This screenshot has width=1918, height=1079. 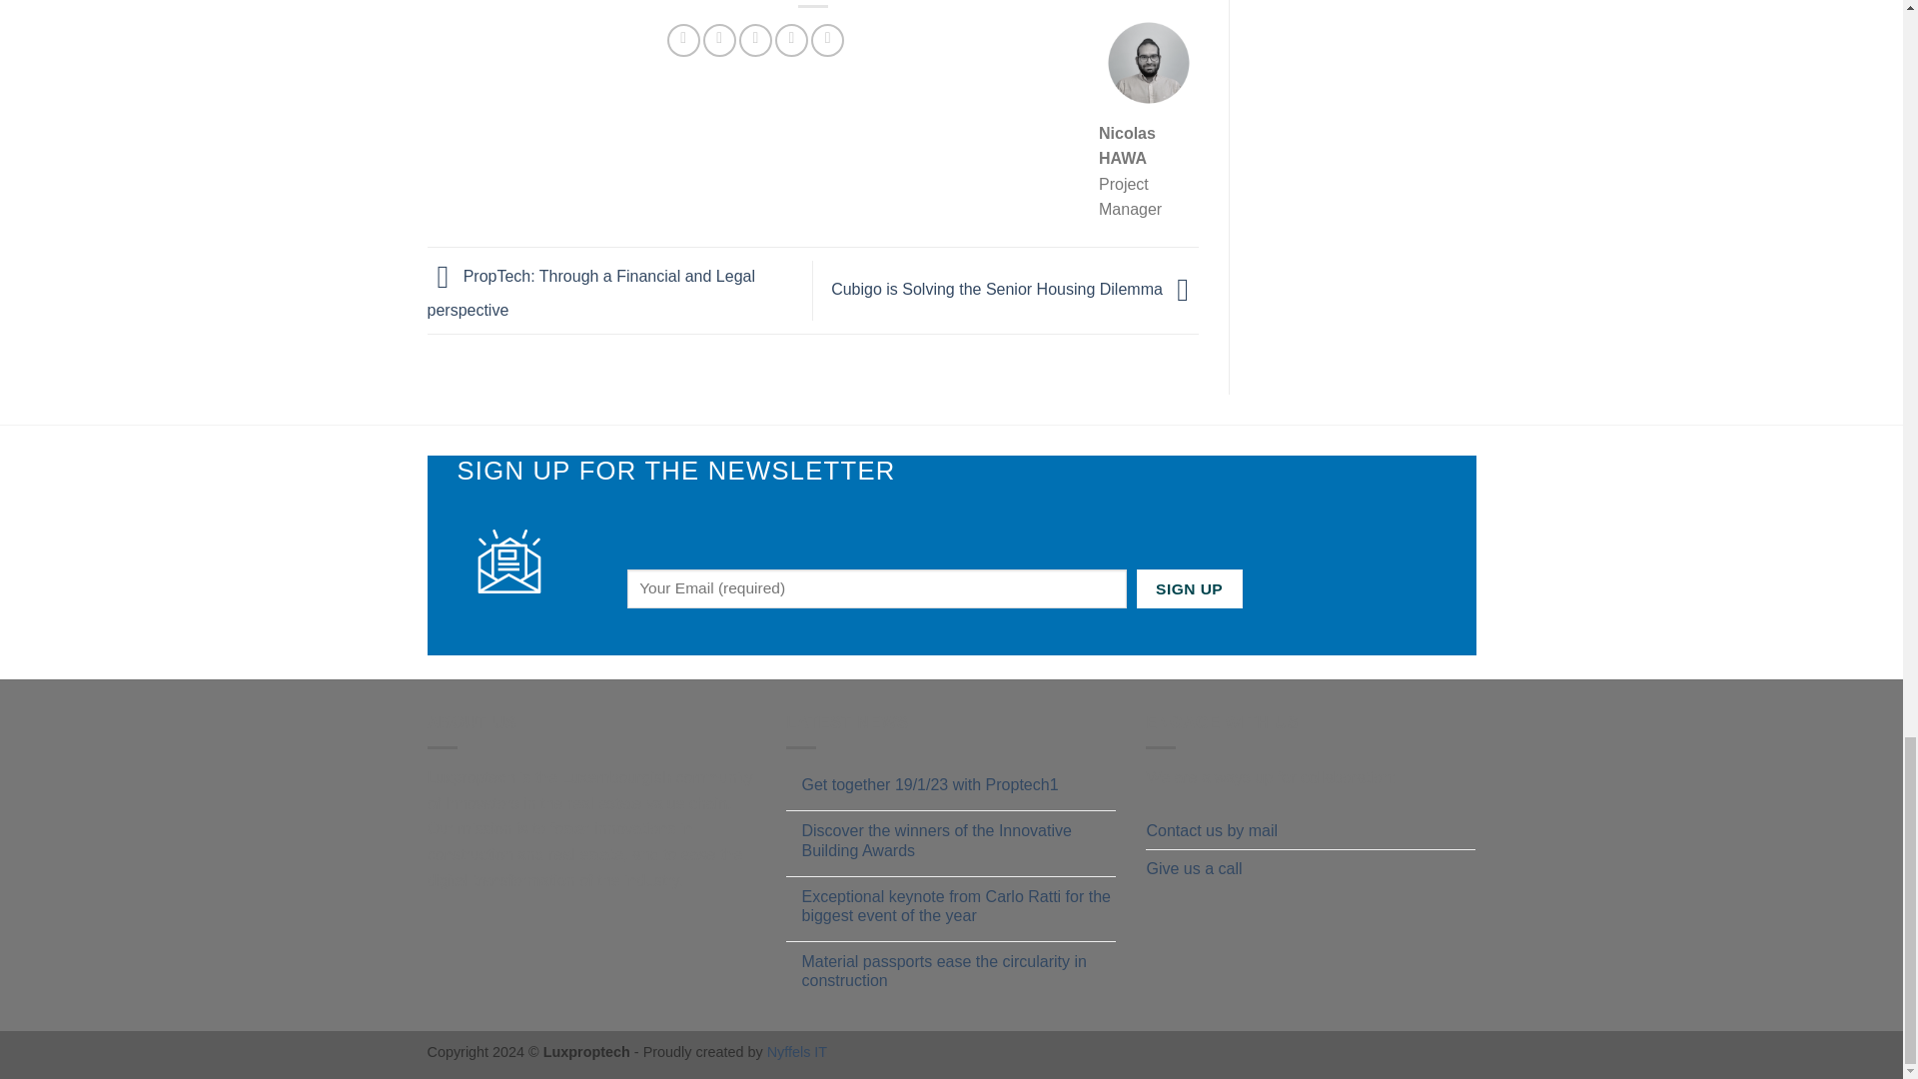 What do you see at coordinates (683, 40) in the screenshot?
I see `Share on Facebook` at bounding box center [683, 40].